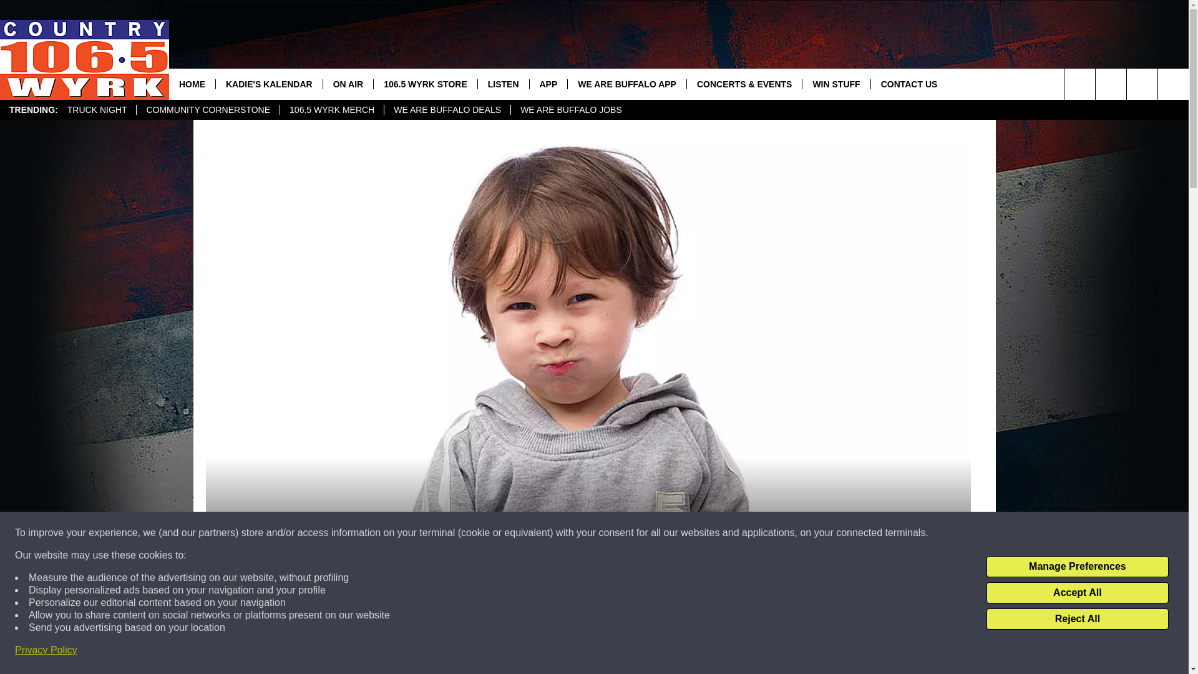 The image size is (1198, 674). What do you see at coordinates (548, 84) in the screenshot?
I see `APP` at bounding box center [548, 84].